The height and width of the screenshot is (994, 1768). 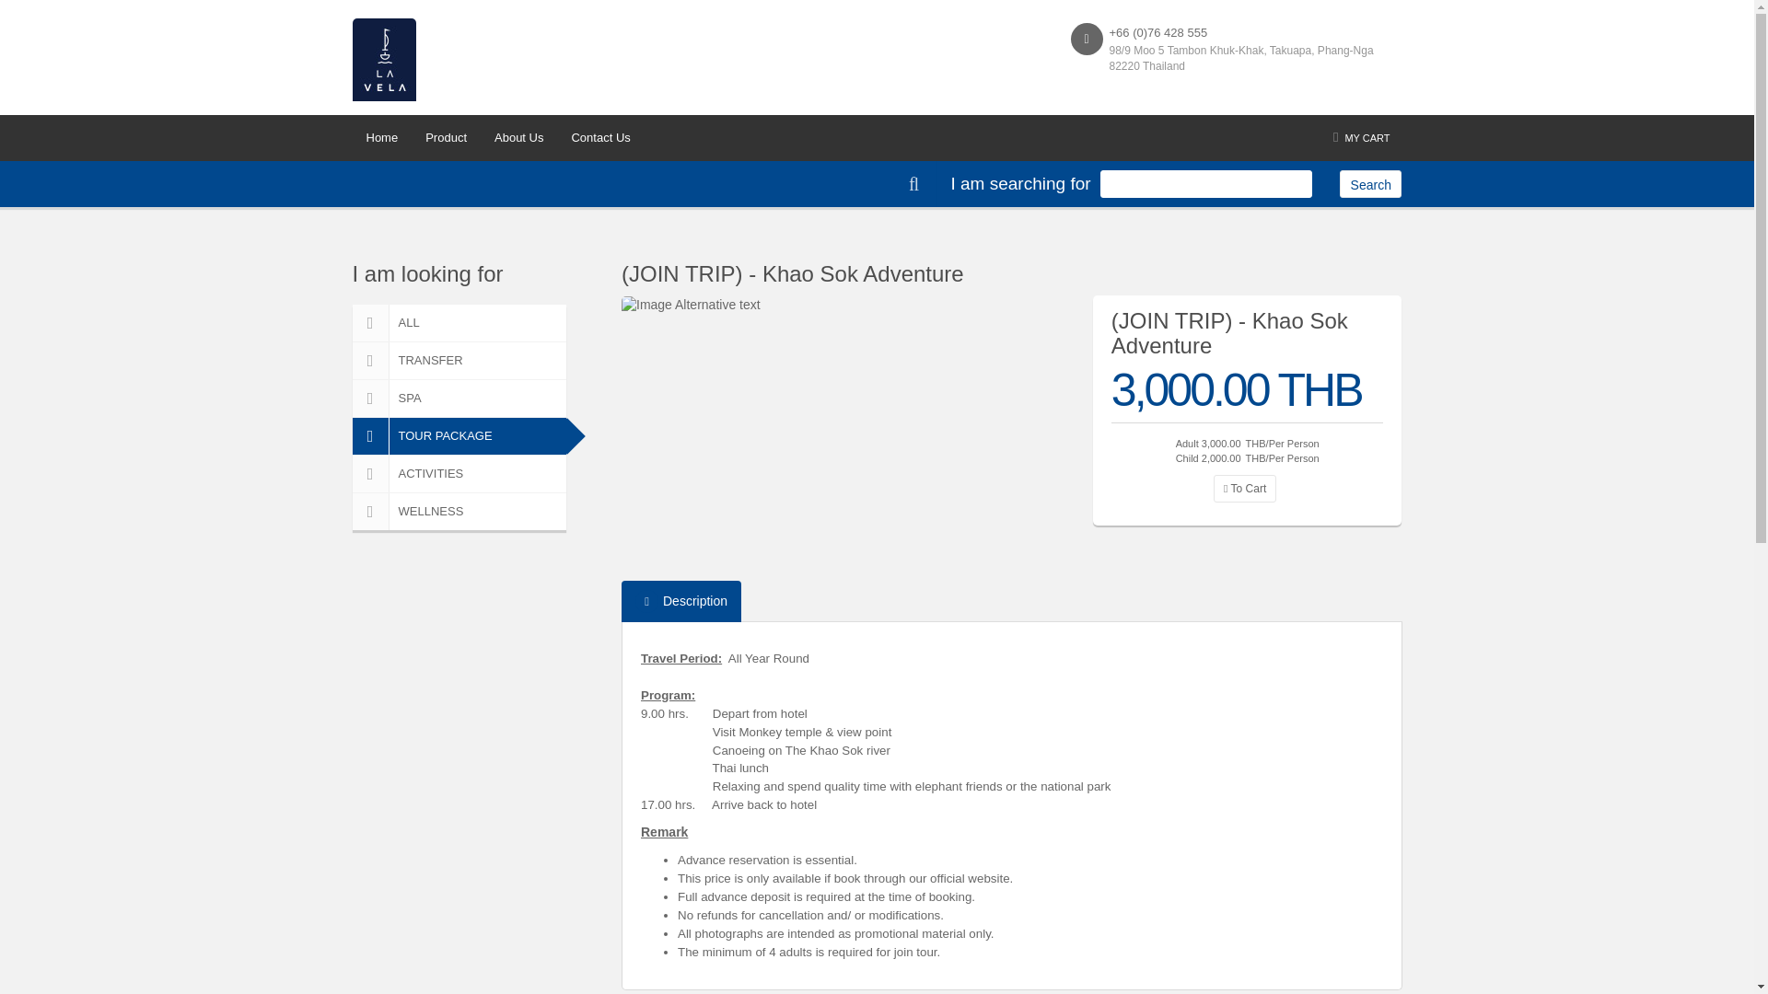 What do you see at coordinates (381, 138) in the screenshot?
I see `Home` at bounding box center [381, 138].